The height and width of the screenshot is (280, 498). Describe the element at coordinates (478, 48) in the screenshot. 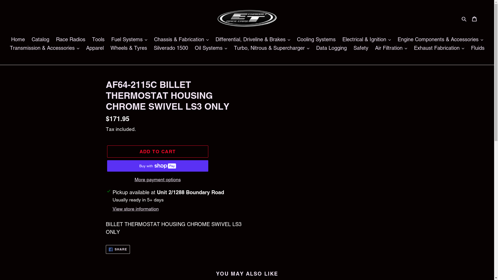

I see `Fluids` at that location.